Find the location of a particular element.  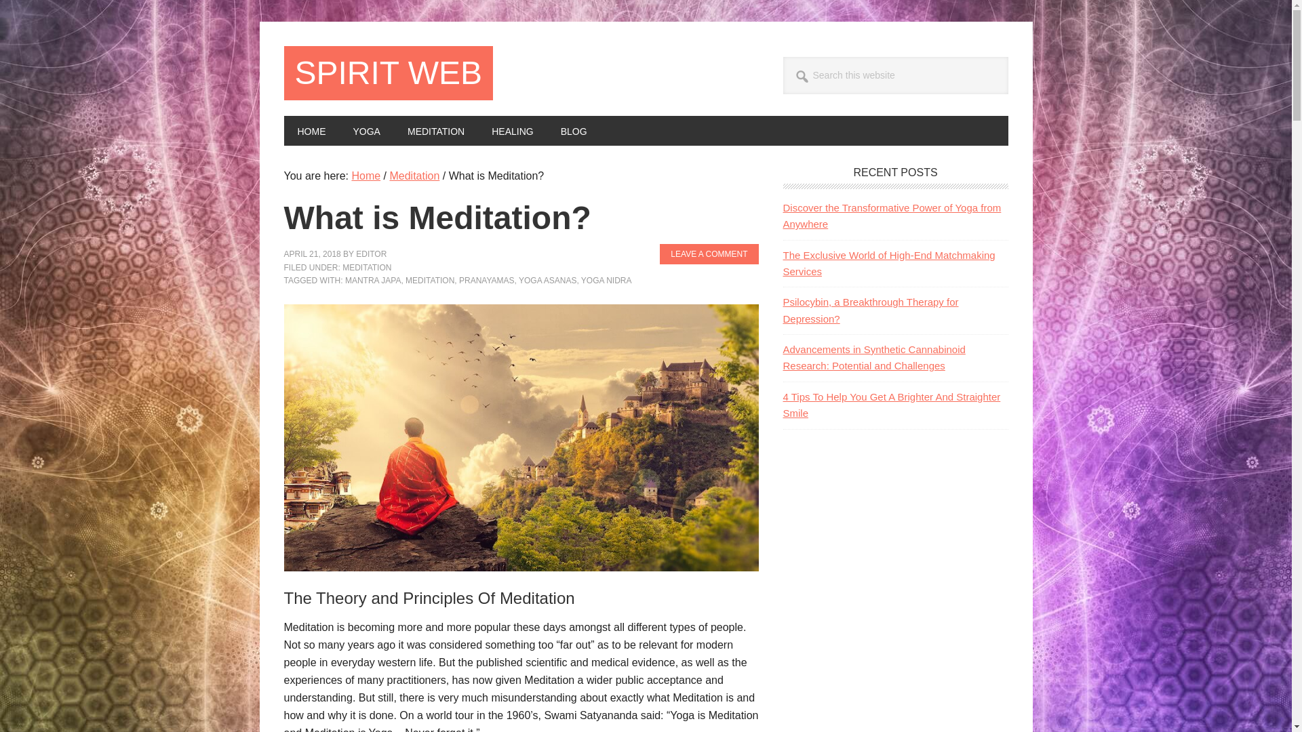

Meditation is located at coordinates (414, 175).